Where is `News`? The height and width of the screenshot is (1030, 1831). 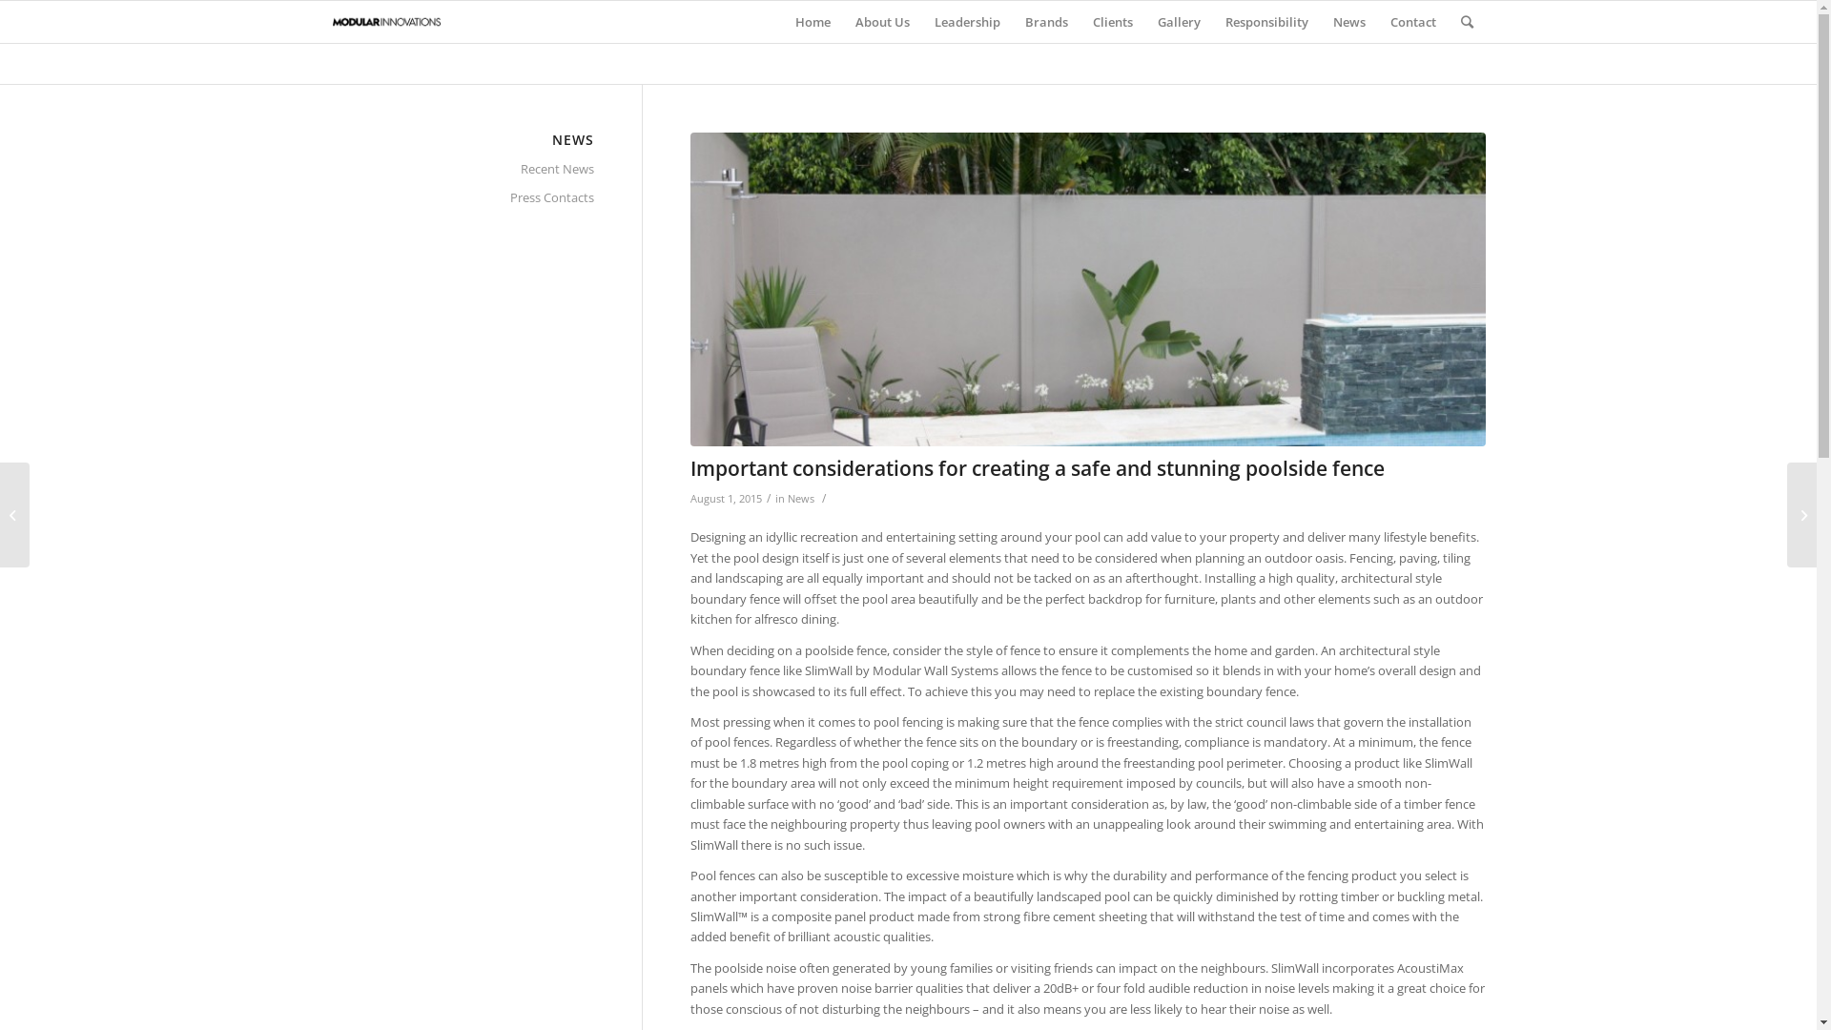
News is located at coordinates (1348, 22).